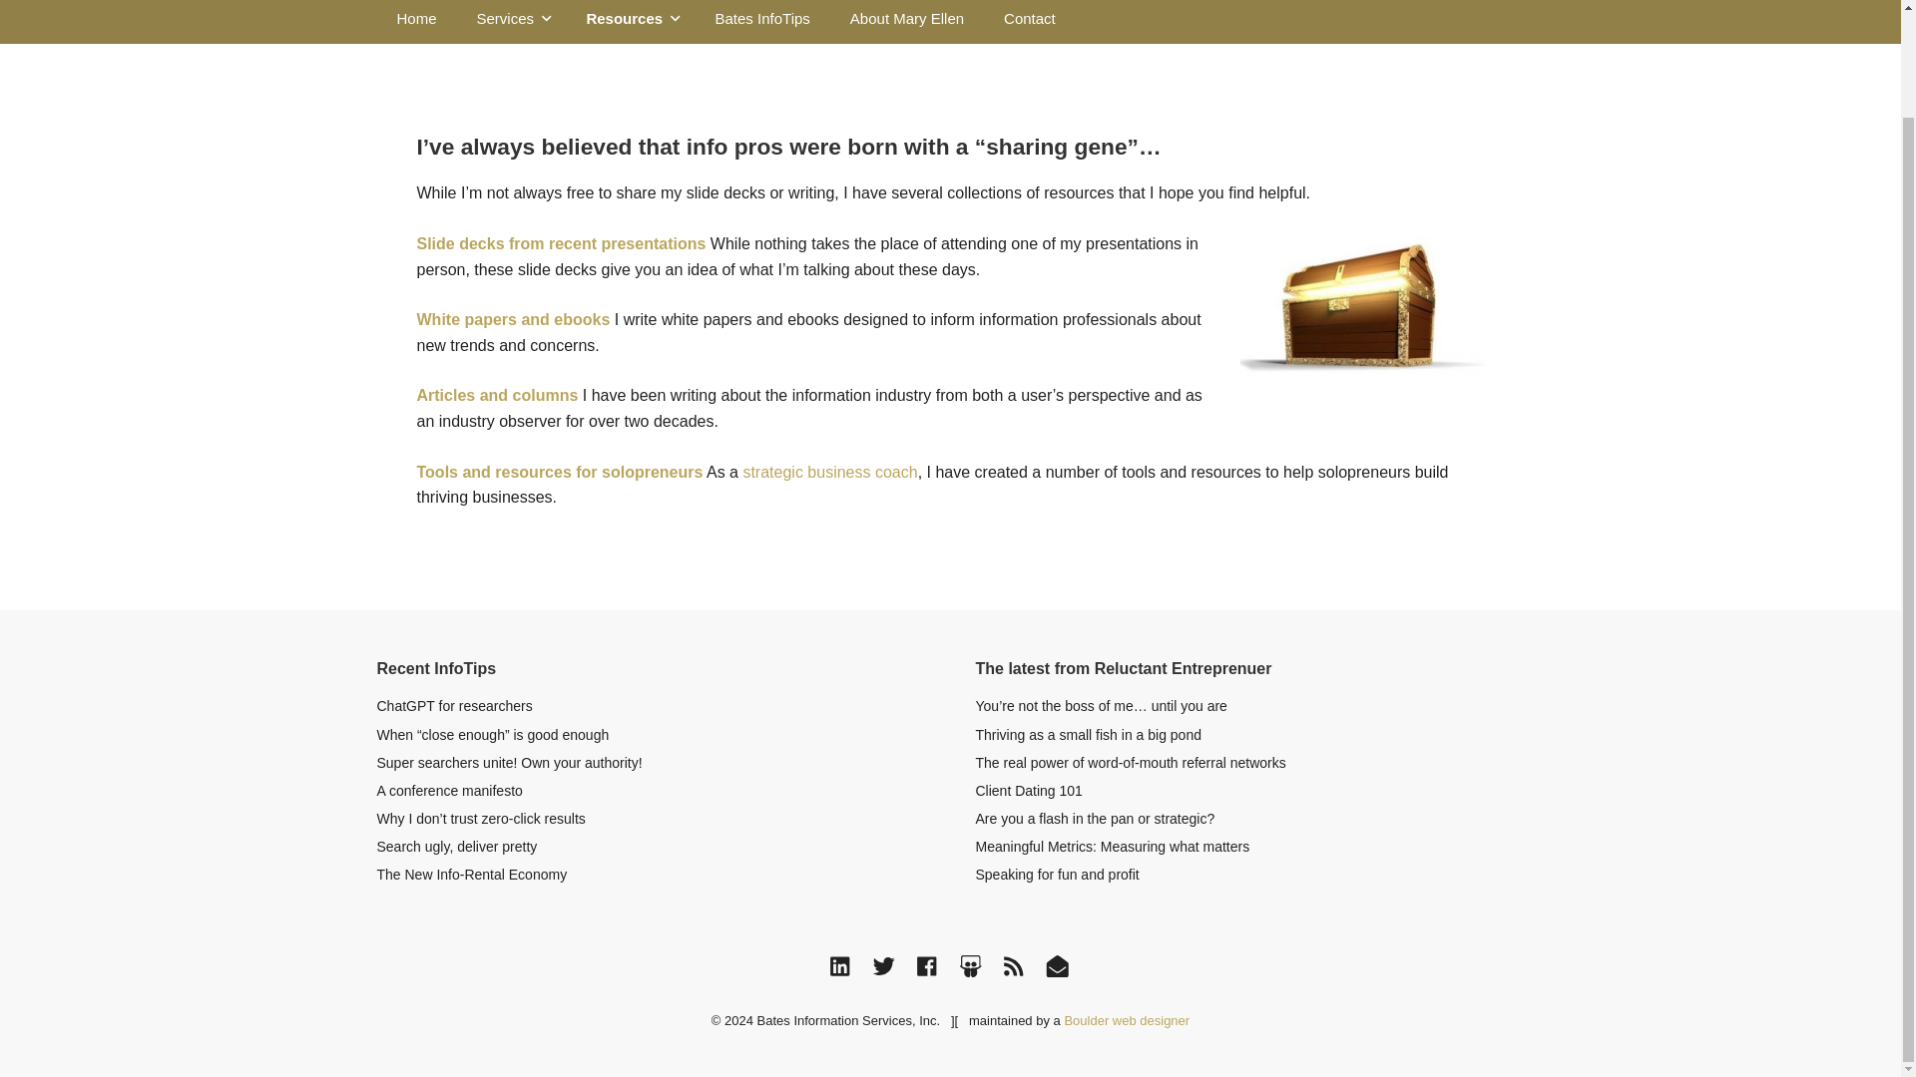 Image resolution: width=1916 pixels, height=1077 pixels. I want to click on Tools and resources for solopreneurs, so click(560, 472).